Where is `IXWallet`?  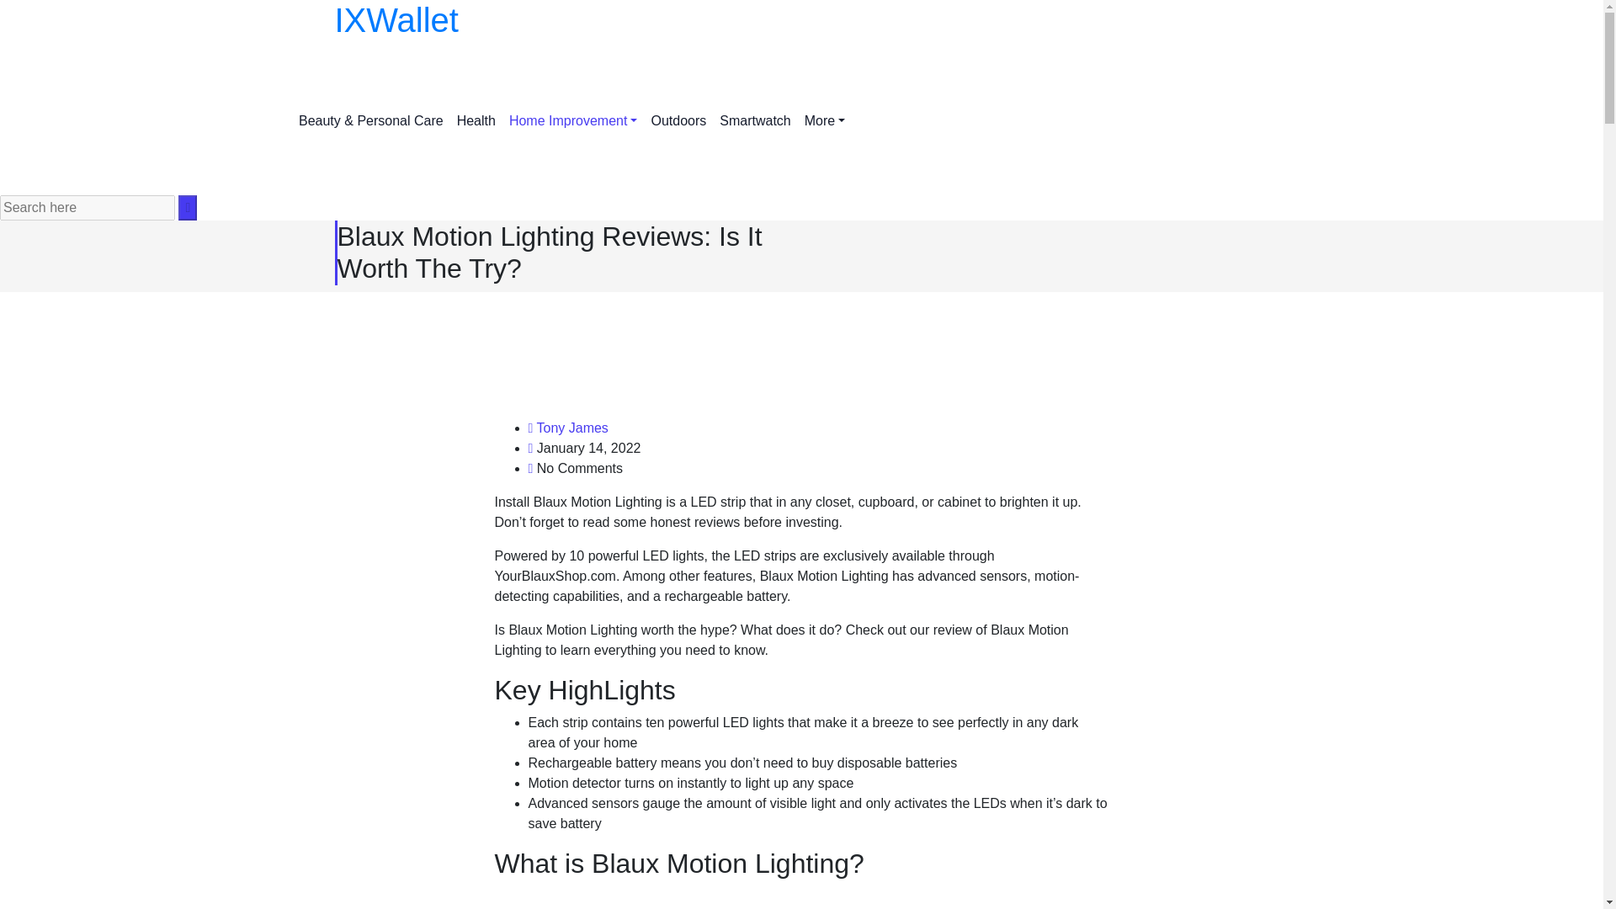
IXWallet is located at coordinates (801, 20).